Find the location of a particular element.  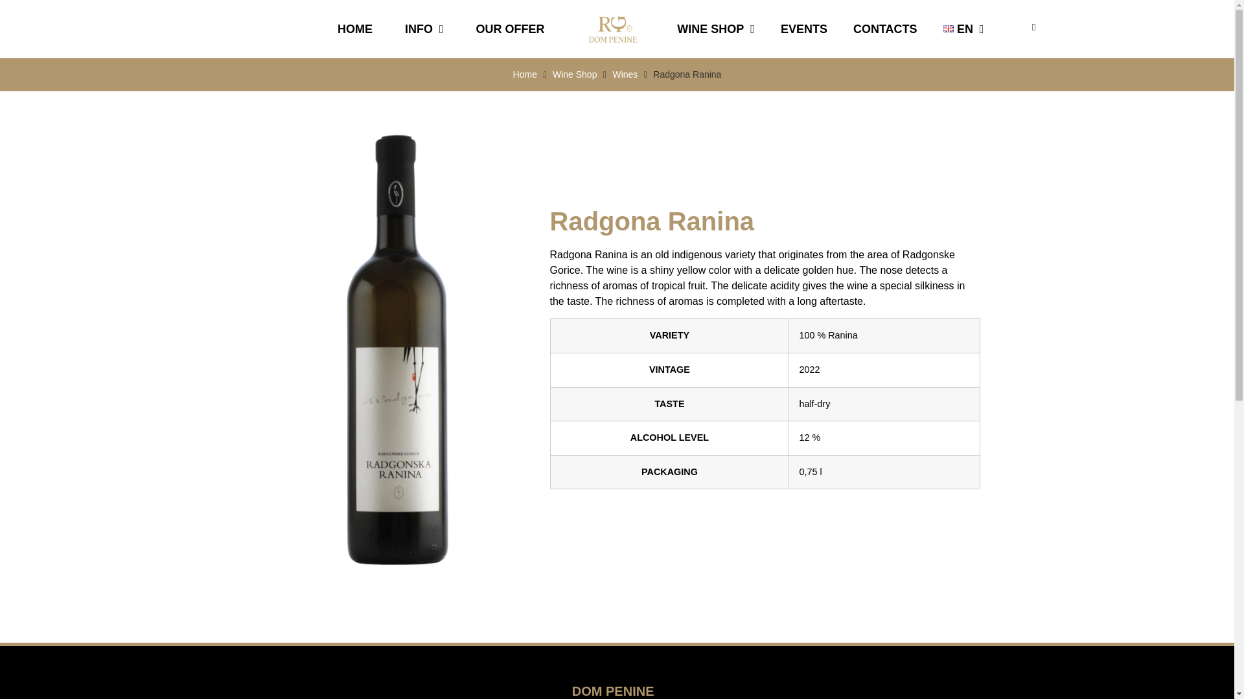

INFO is located at coordinates (424, 28).